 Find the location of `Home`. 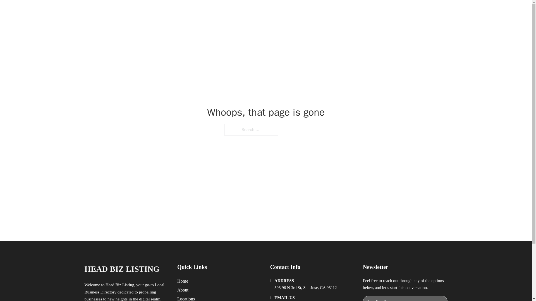

Home is located at coordinates (183, 281).